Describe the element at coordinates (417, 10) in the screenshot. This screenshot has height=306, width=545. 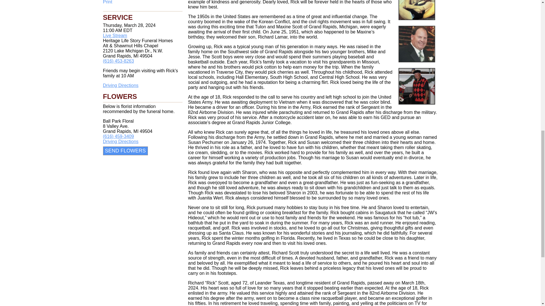
I see `Richard Scott picture 2` at that location.